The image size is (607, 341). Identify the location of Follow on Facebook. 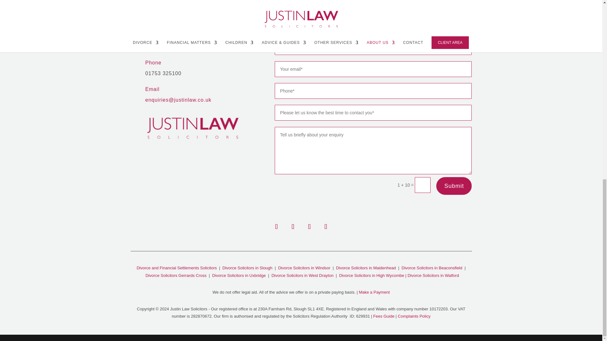
(276, 226).